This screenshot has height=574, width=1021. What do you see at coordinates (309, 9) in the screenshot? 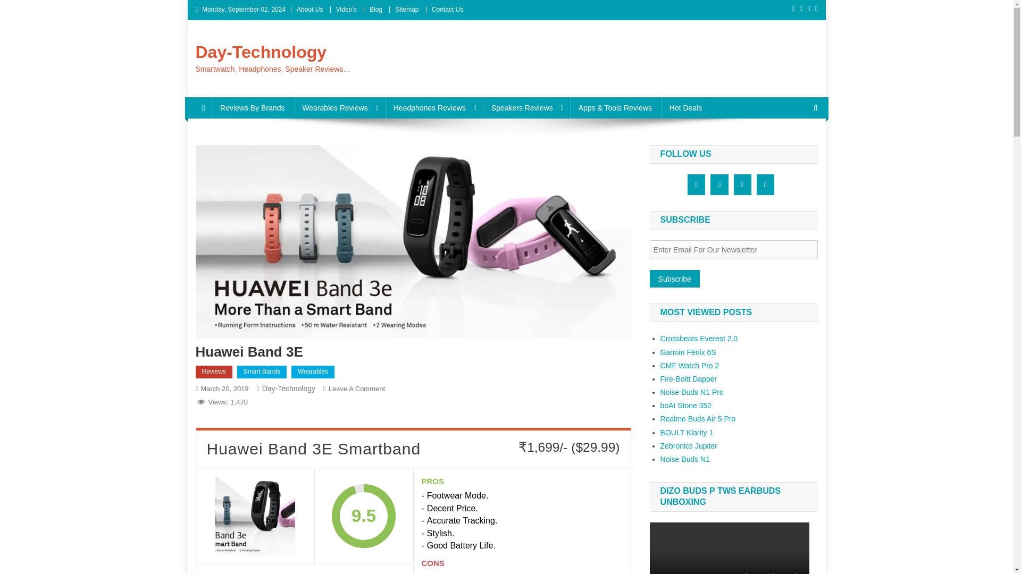
I see `About Us` at bounding box center [309, 9].